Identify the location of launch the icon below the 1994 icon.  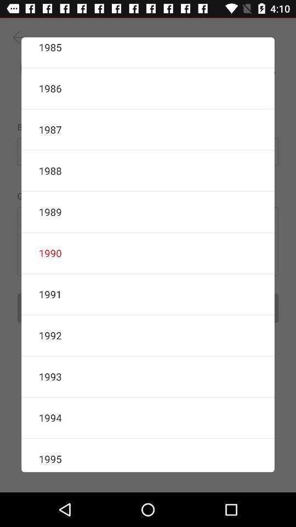
(148, 456).